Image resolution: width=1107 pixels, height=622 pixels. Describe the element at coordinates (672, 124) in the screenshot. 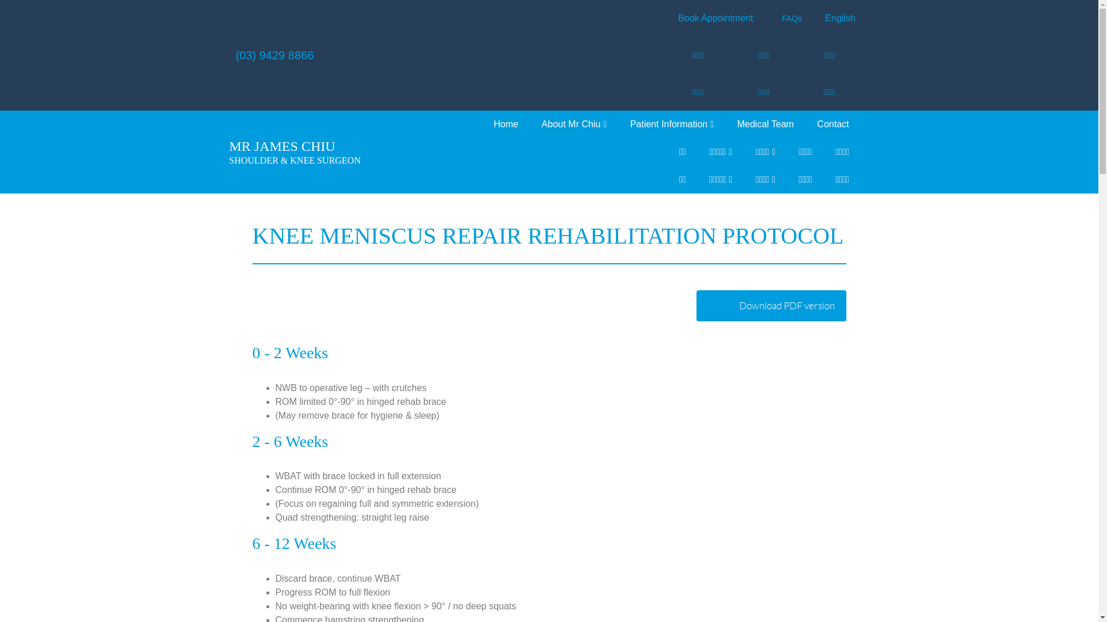

I see `Patient Information` at that location.